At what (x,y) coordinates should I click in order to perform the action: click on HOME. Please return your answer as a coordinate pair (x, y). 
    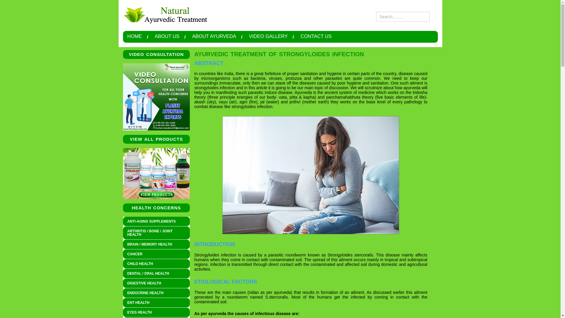
    Looking at the image, I should click on (134, 36).